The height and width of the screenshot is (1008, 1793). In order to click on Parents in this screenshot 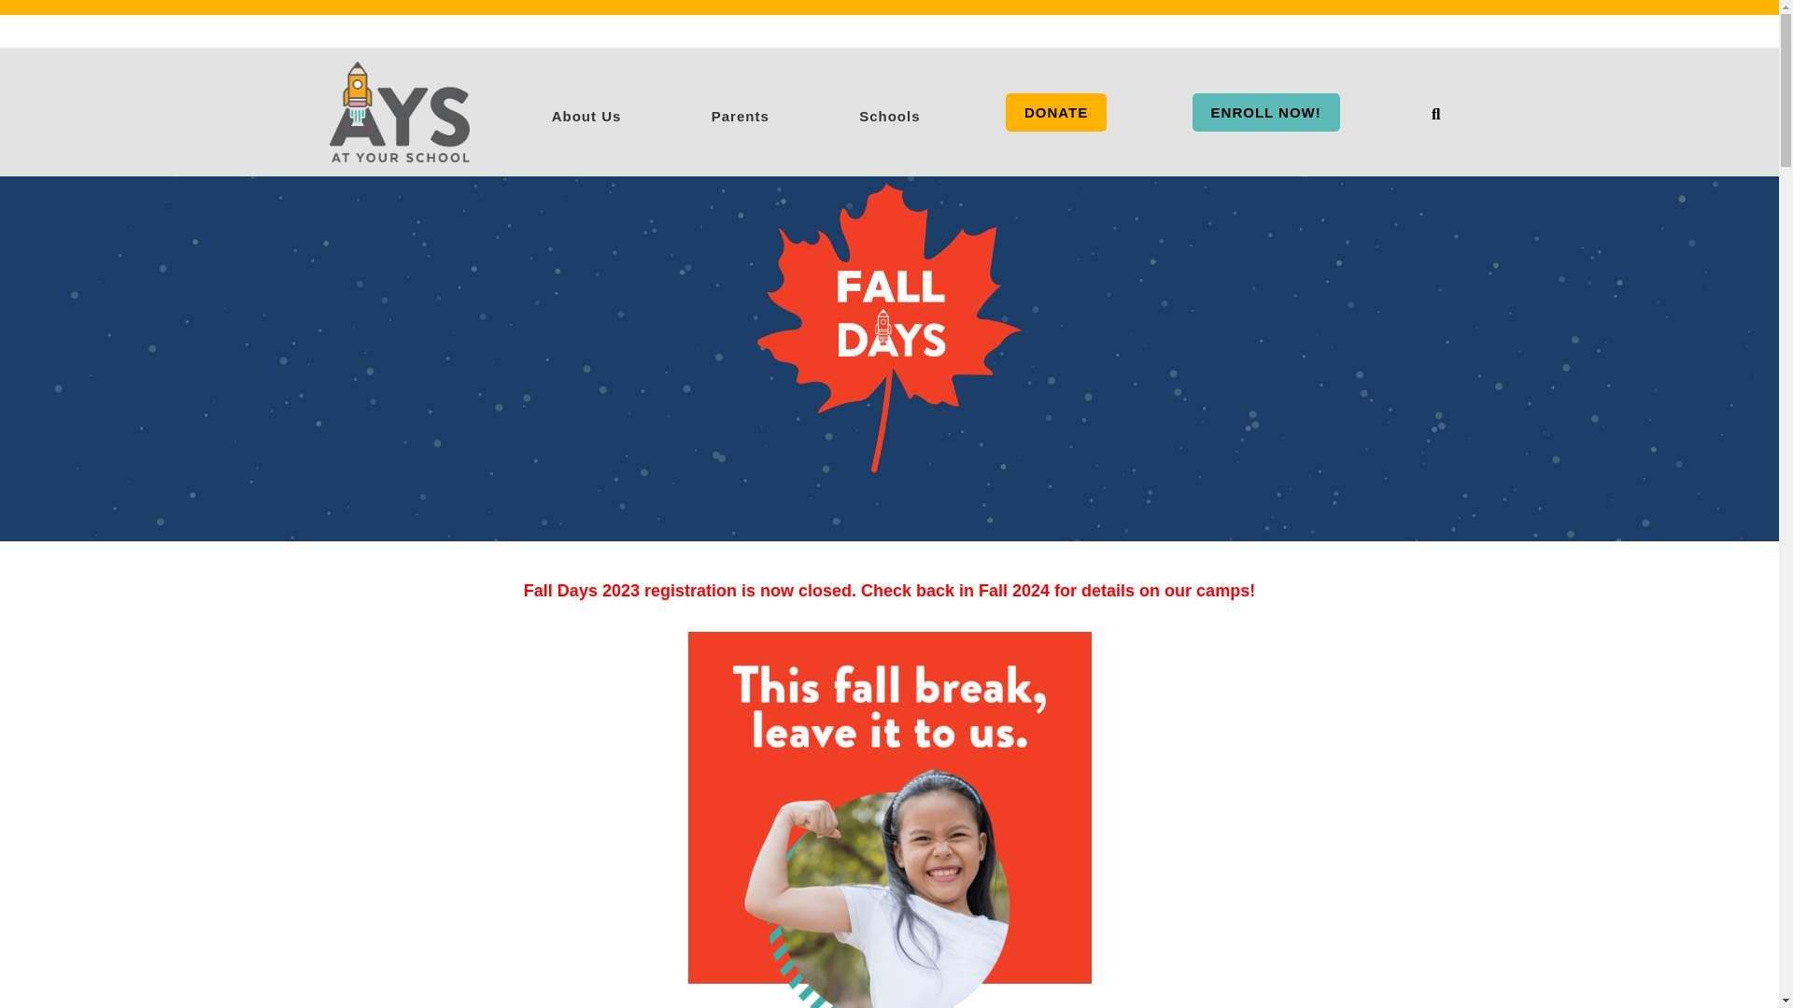, I will do `click(740, 112)`.